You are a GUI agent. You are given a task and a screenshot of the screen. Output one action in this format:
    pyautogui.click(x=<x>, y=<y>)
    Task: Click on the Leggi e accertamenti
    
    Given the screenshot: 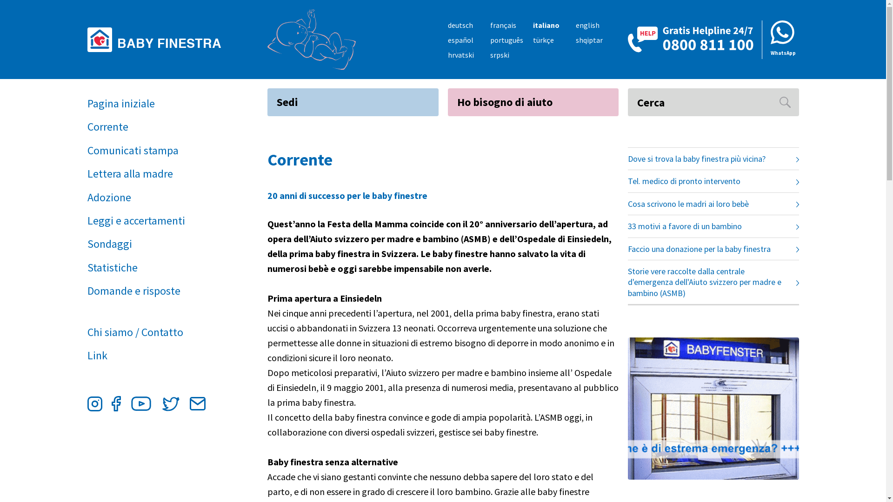 What is the action you would take?
    pyautogui.click(x=156, y=221)
    